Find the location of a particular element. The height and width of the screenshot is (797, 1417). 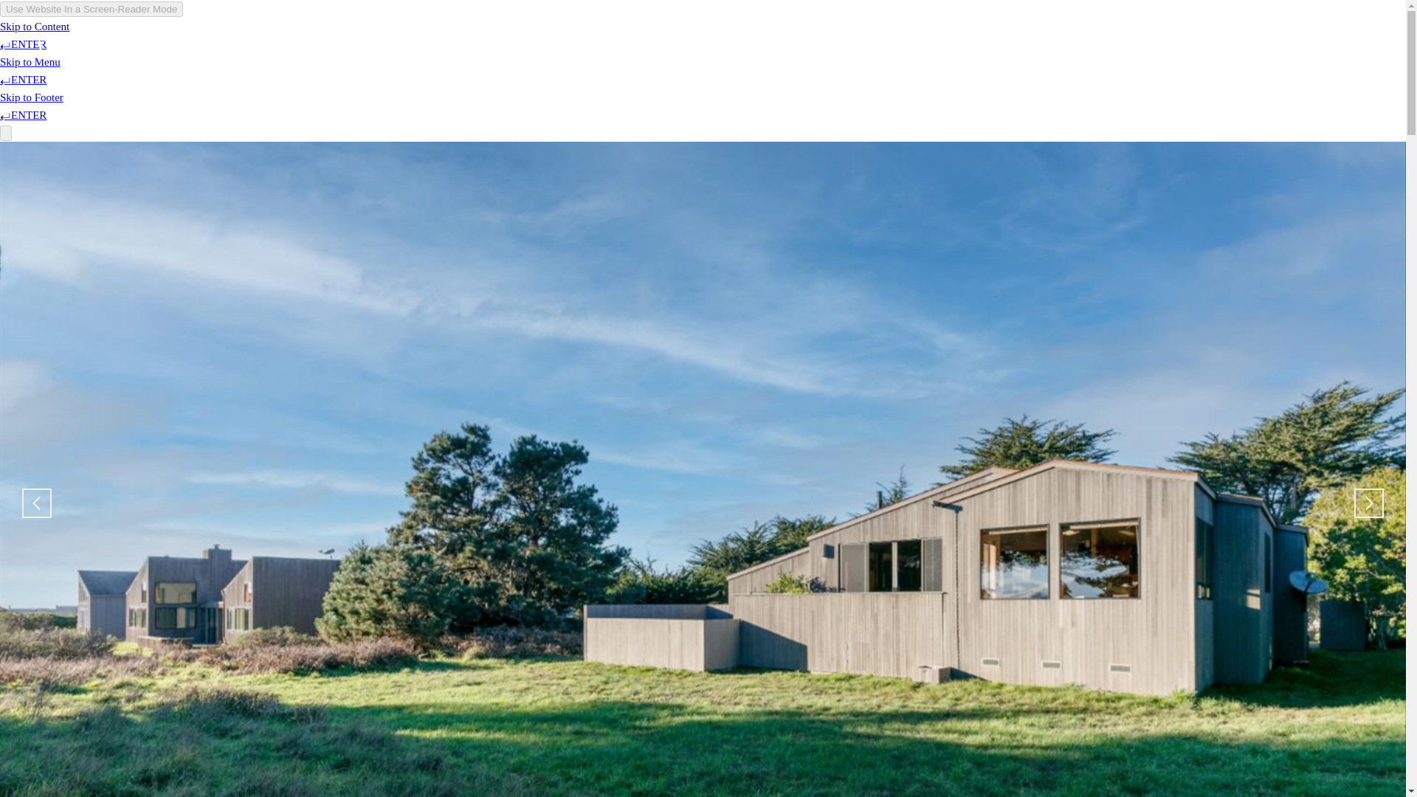

Next is located at coordinates (1369, 503).